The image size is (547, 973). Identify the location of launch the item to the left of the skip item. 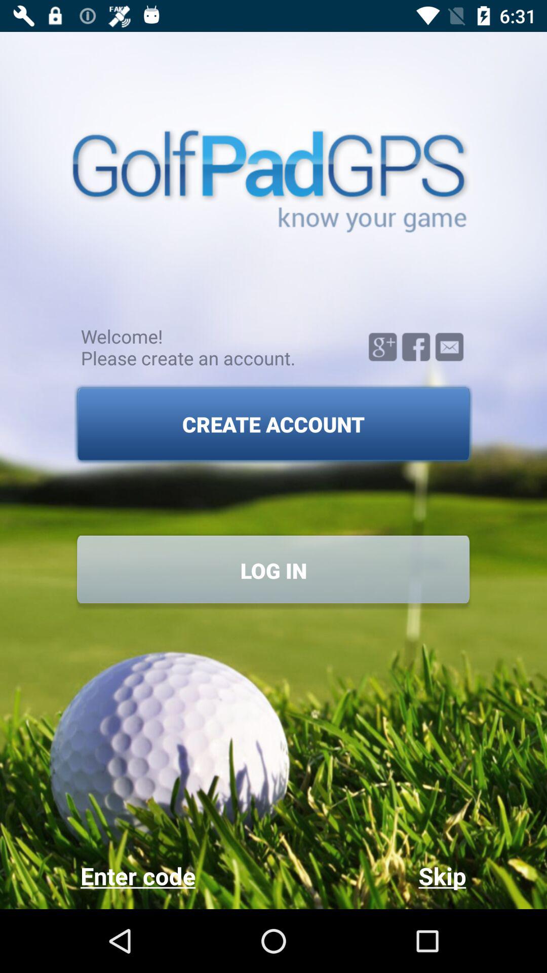
(176, 876).